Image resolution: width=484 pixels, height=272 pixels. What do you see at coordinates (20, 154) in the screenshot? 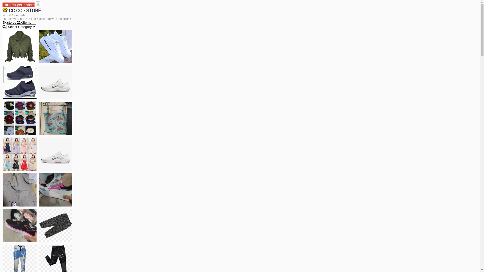
I see `Dress/square nect top` at bounding box center [20, 154].